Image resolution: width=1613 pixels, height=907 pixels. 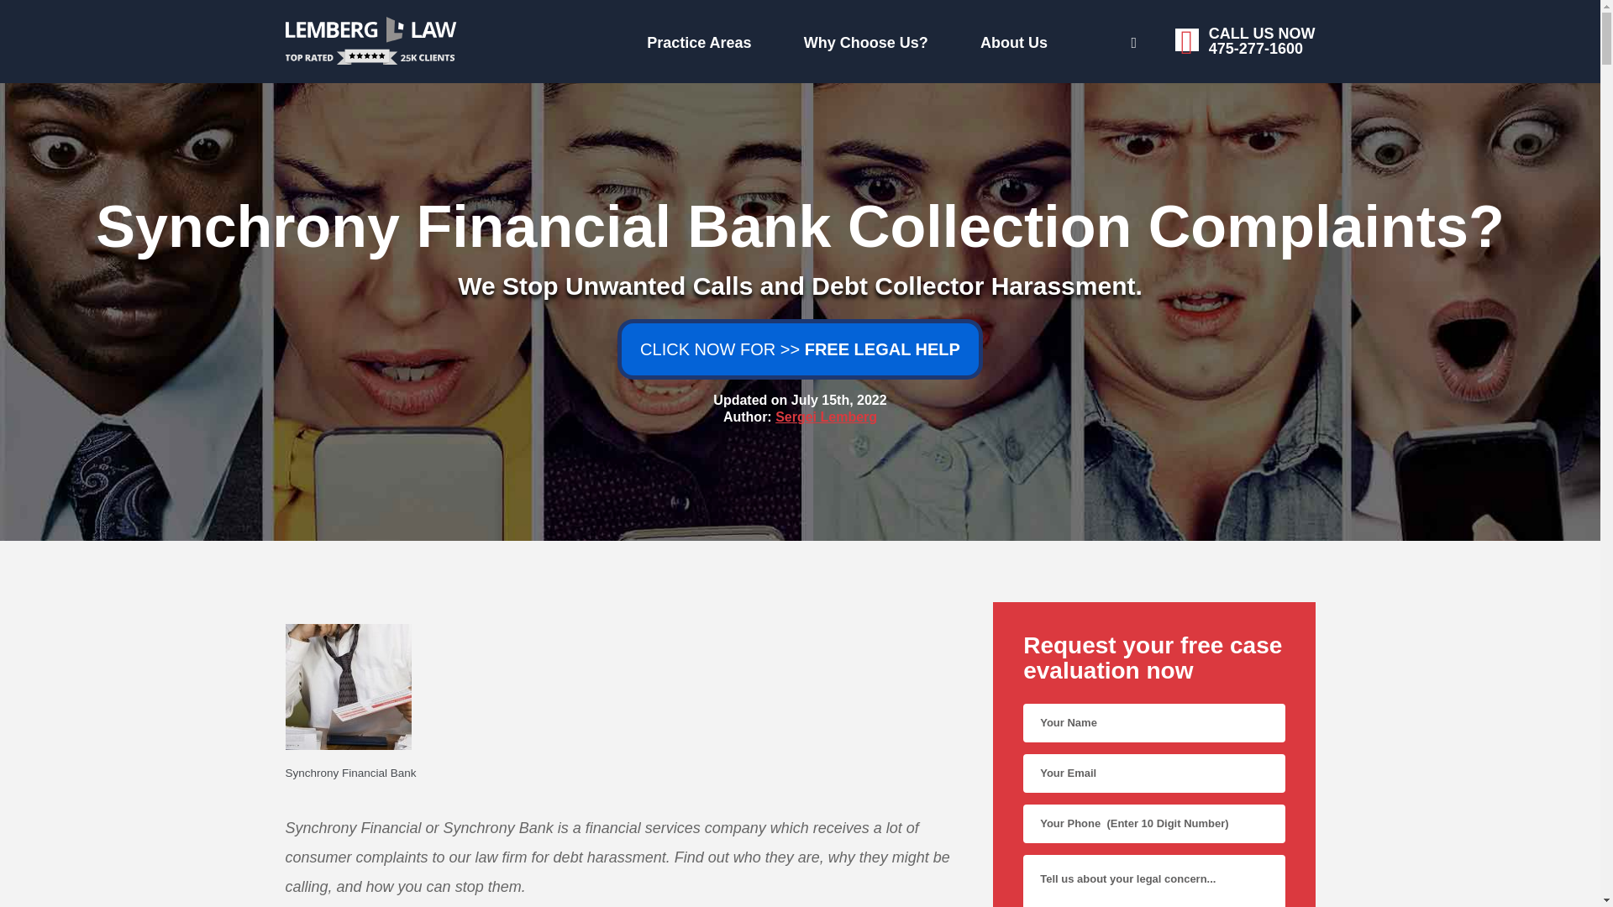 I want to click on Why Choose Us?, so click(x=695, y=39).